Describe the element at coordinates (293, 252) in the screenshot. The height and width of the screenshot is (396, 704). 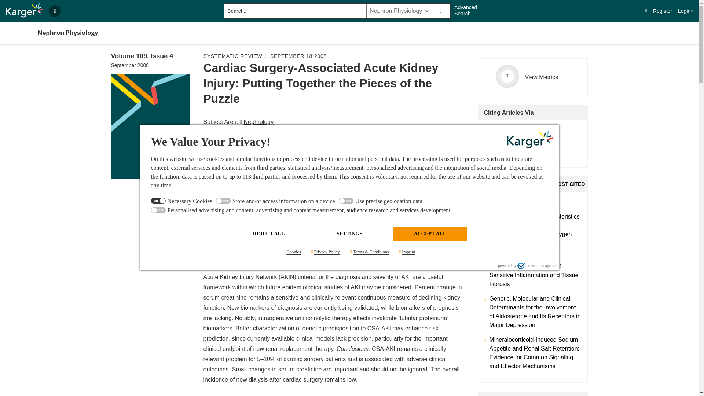
I see `Cookies` at that location.